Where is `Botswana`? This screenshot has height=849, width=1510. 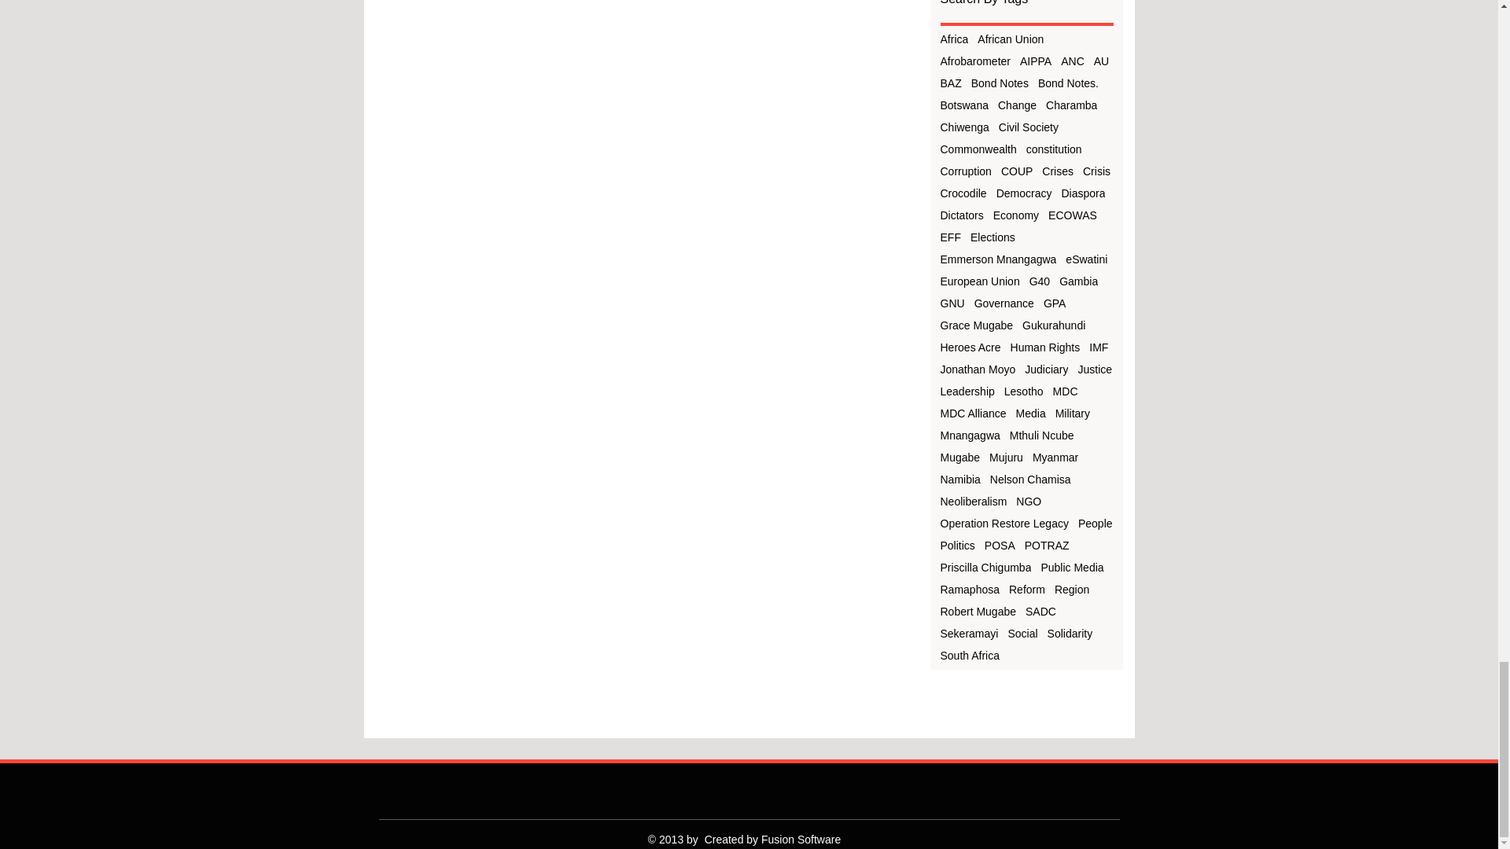
Botswana is located at coordinates (964, 105).